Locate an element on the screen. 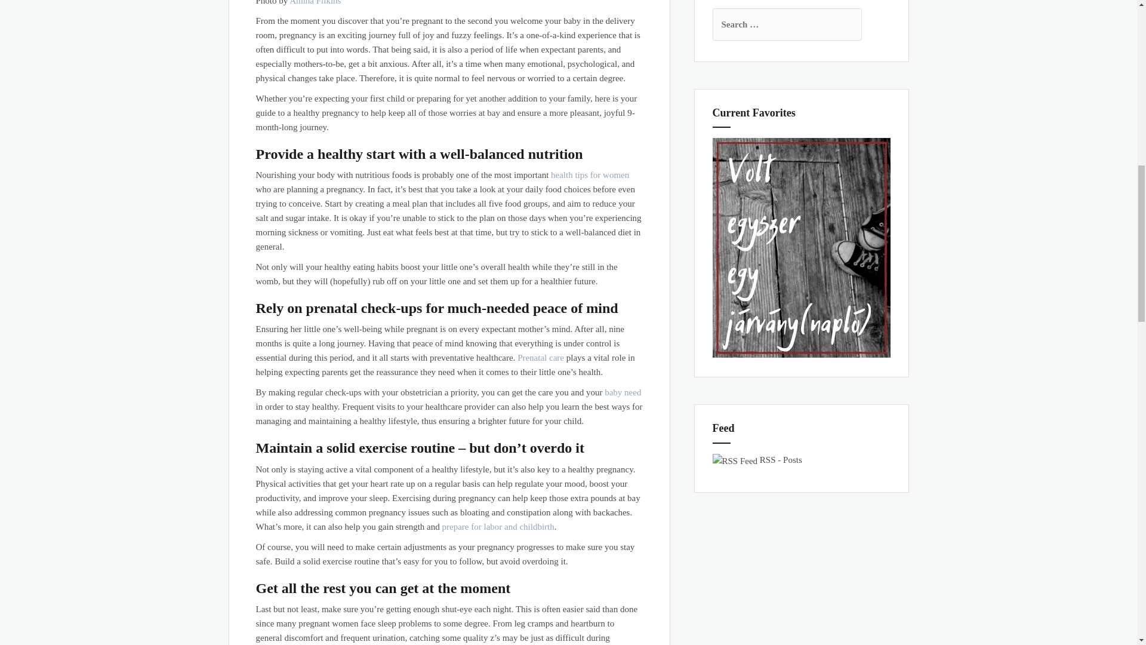 The height and width of the screenshot is (645, 1146). baby need is located at coordinates (623, 392).